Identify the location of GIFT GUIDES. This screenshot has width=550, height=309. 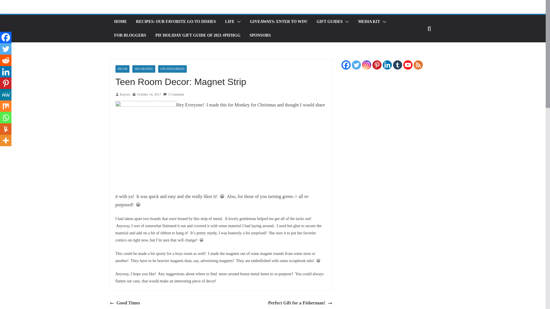
(329, 21).